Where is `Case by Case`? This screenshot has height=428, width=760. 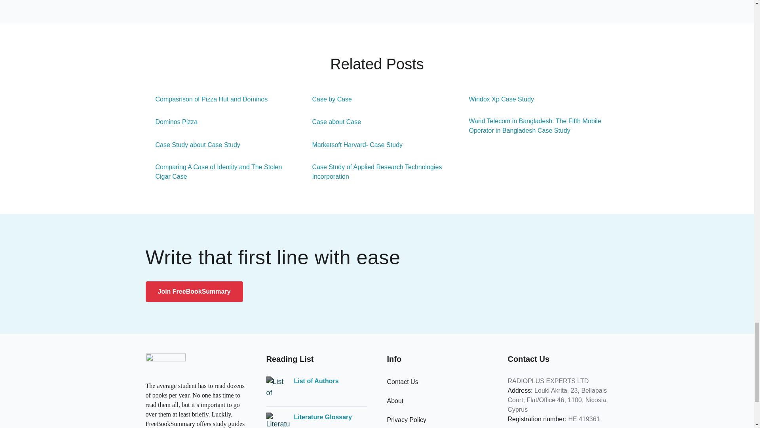
Case by Case is located at coordinates (327, 99).